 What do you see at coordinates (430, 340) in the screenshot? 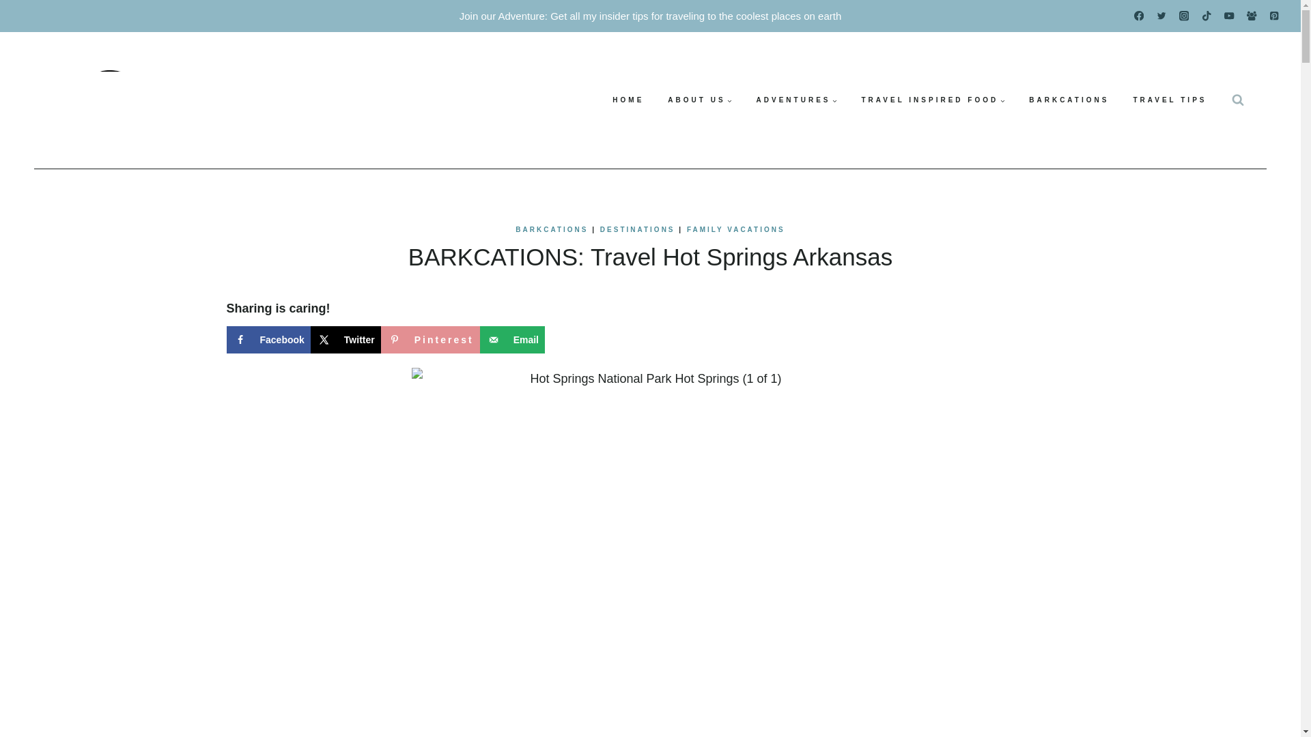
I see `Pinterest` at bounding box center [430, 340].